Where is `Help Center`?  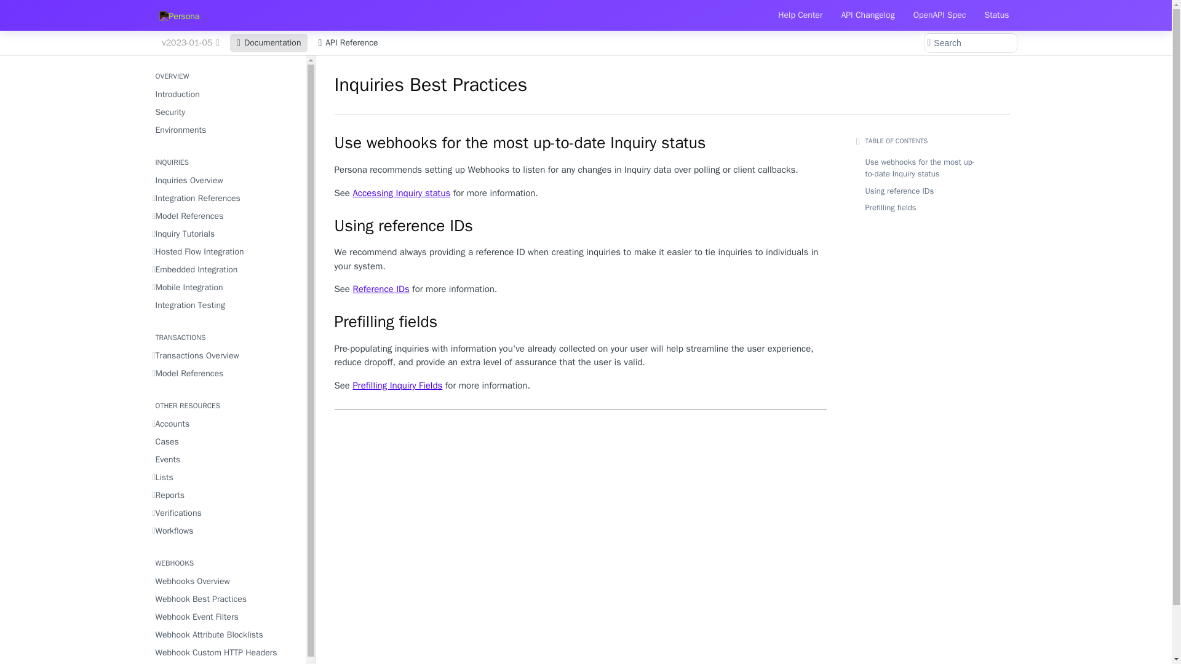
Help Center is located at coordinates (800, 15).